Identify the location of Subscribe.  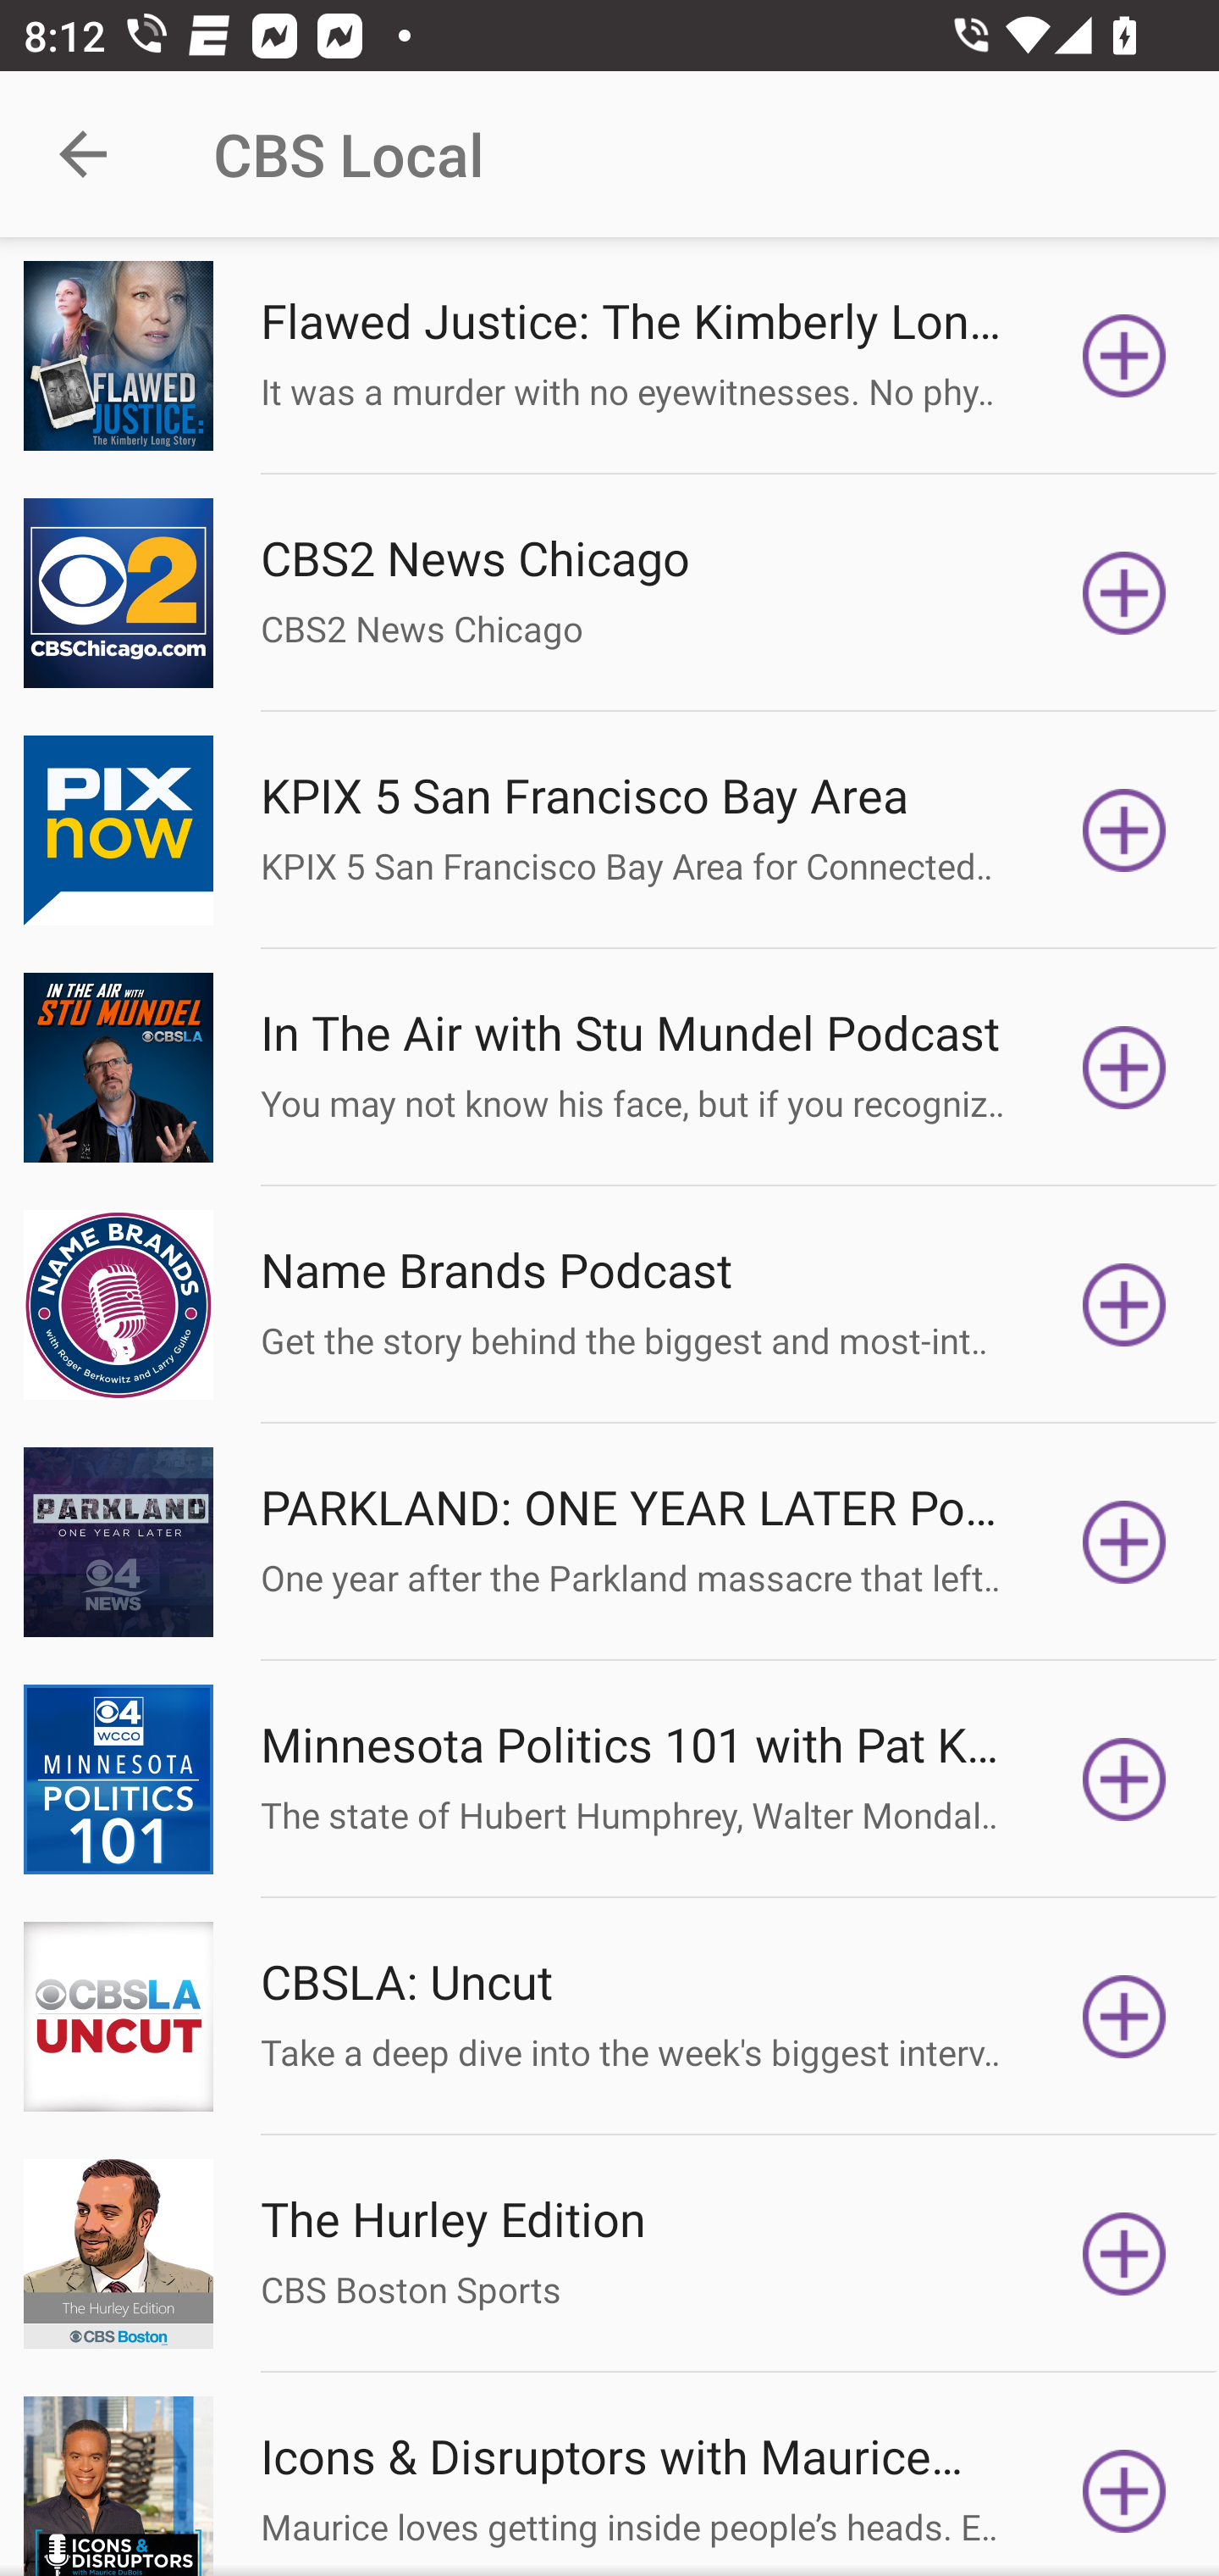
(1124, 591).